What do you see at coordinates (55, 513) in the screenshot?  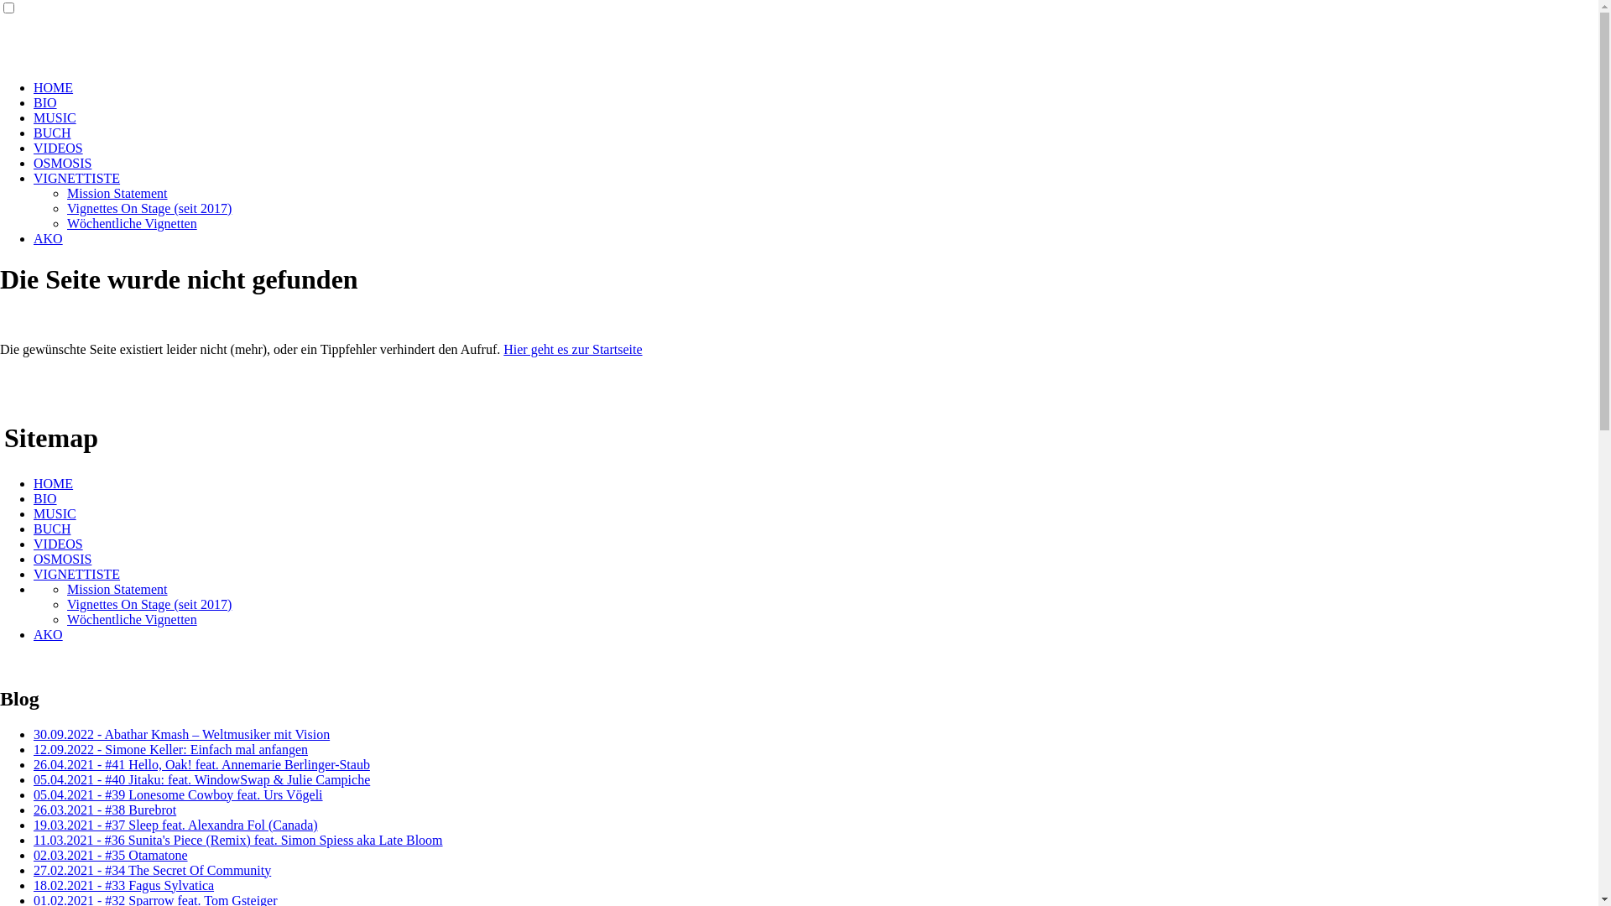 I see `MUSIC` at bounding box center [55, 513].